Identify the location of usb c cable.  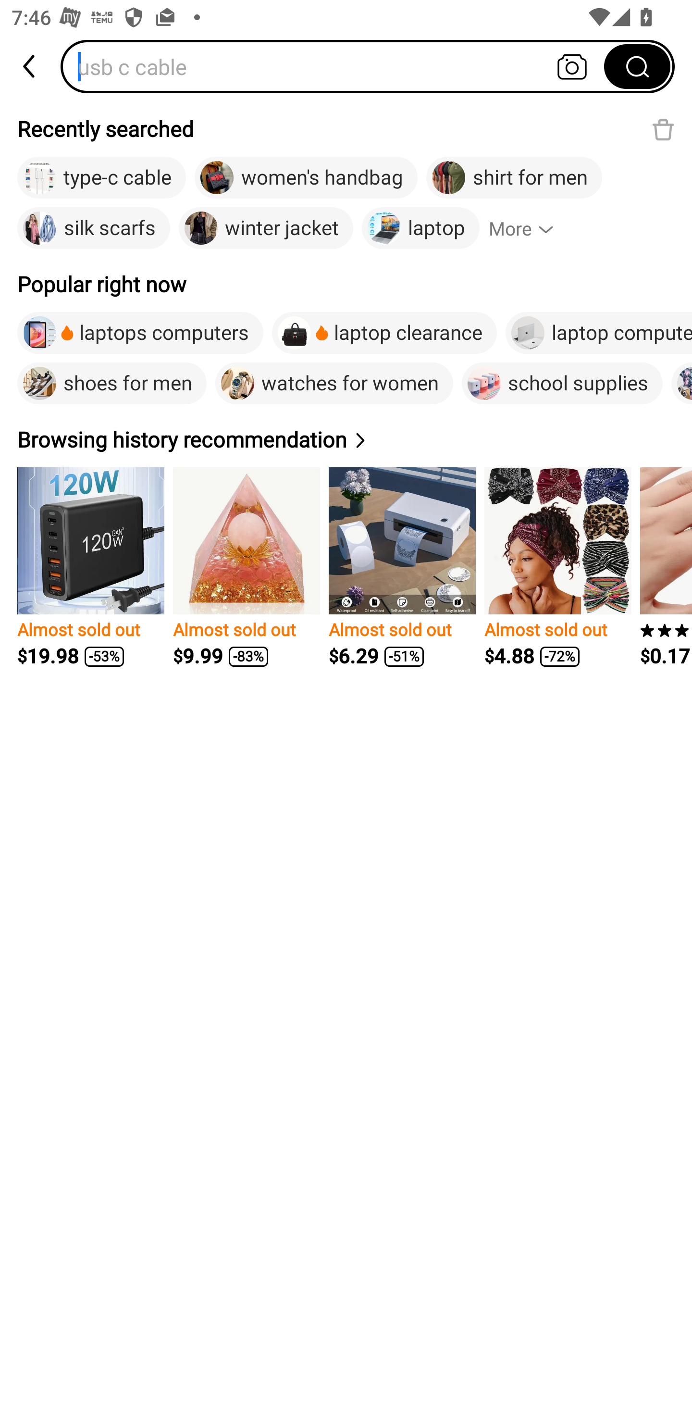
(338, 66).